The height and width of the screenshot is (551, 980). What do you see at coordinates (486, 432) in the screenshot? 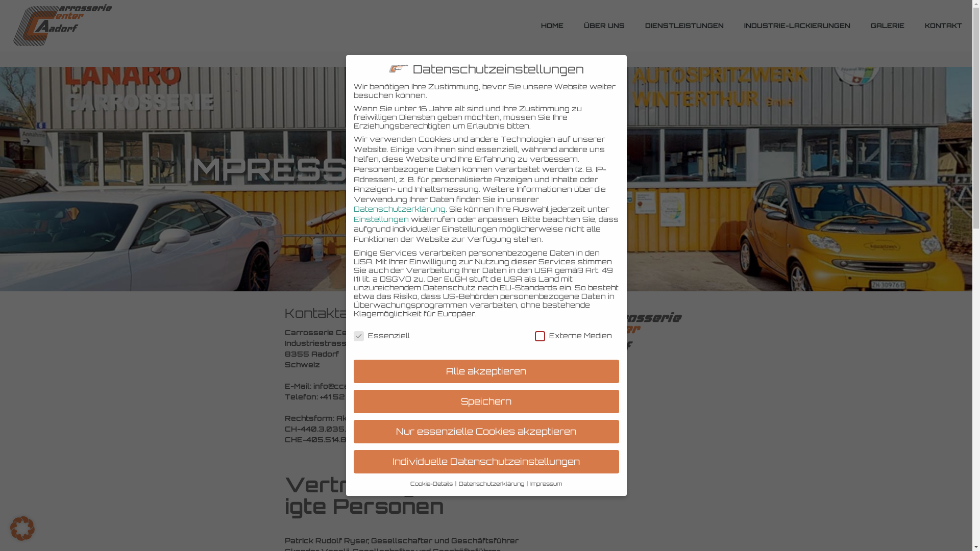
I see `Nur essenzielle Cookies akzeptieren` at bounding box center [486, 432].